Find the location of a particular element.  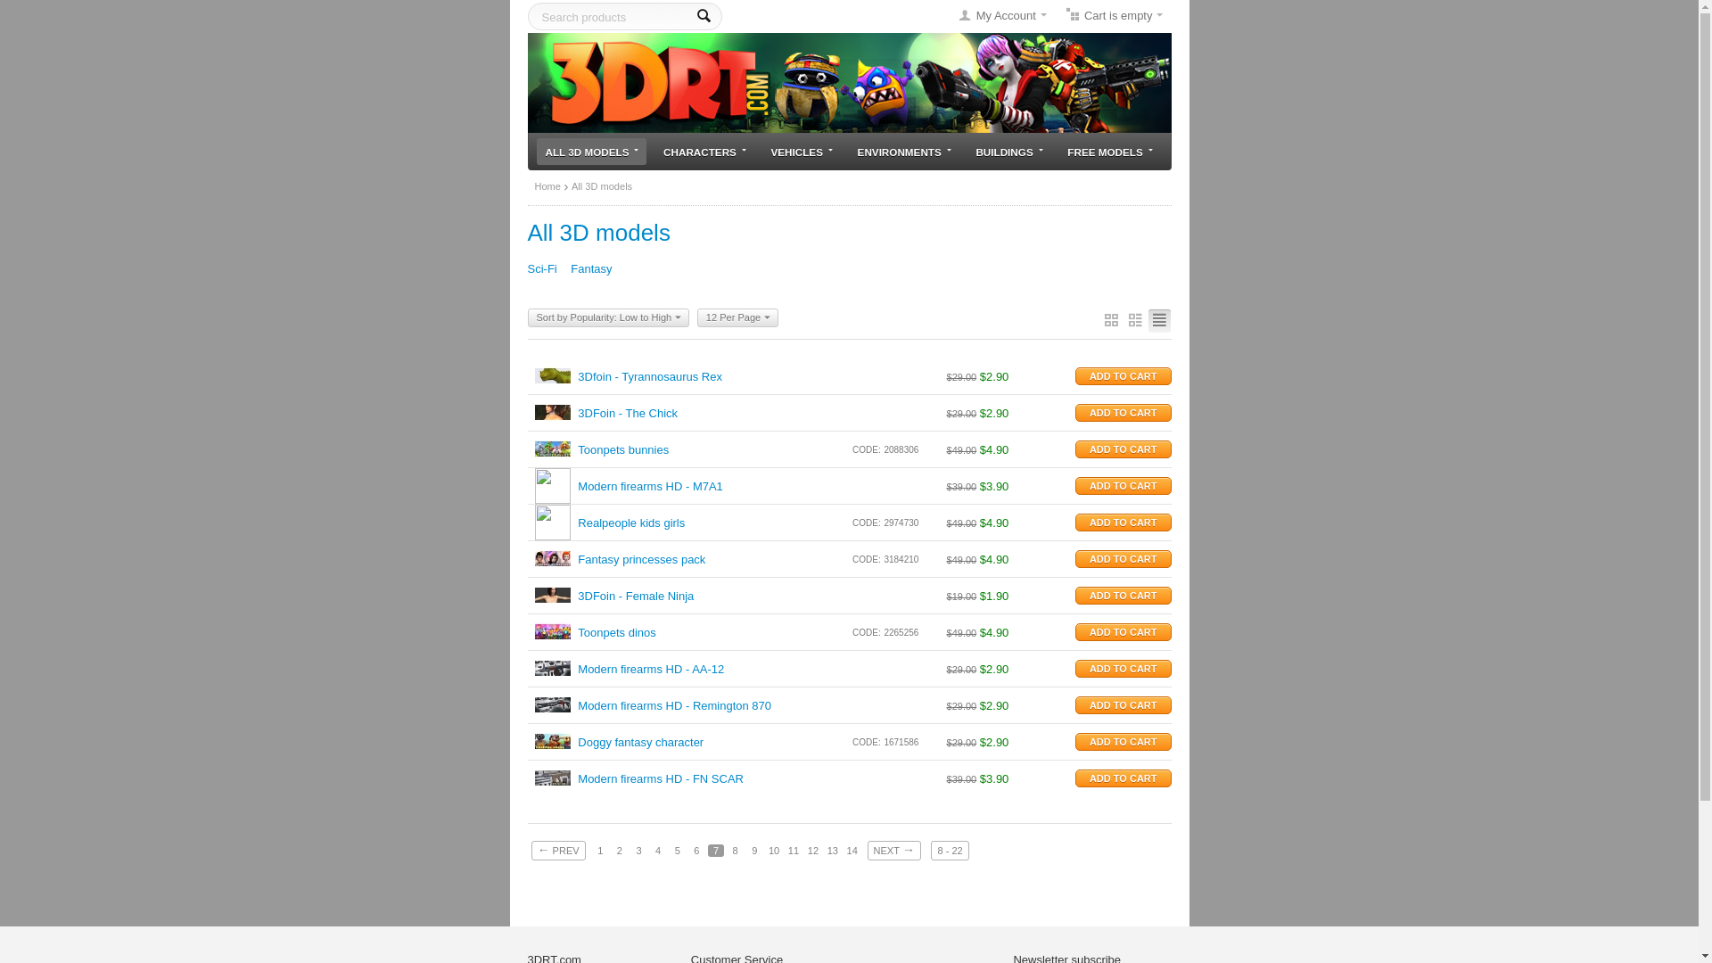

12 Per Page is located at coordinates (738, 317).